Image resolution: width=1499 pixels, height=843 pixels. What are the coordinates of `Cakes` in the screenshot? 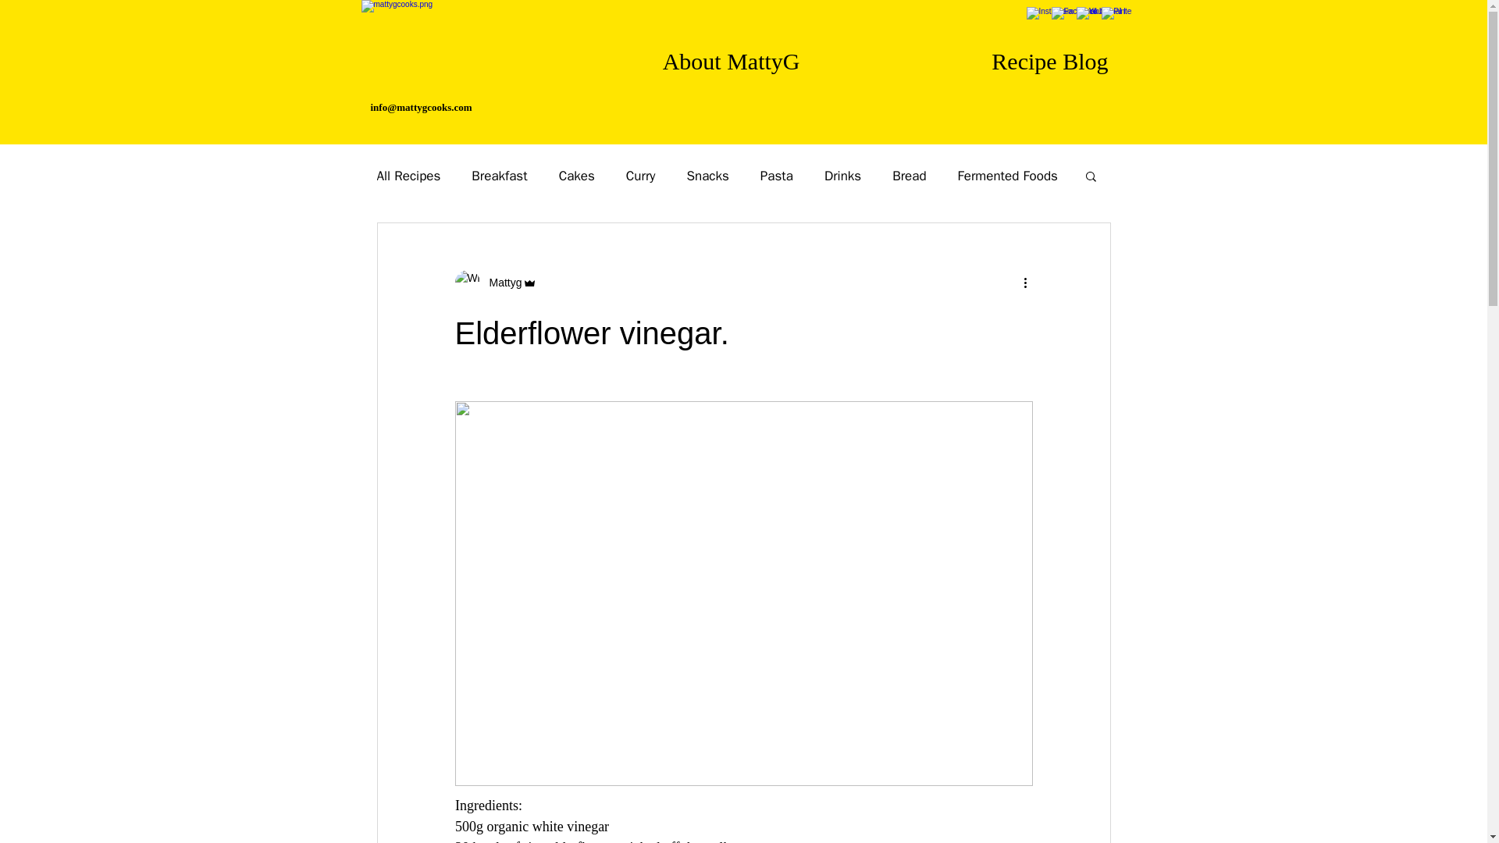 It's located at (577, 175).